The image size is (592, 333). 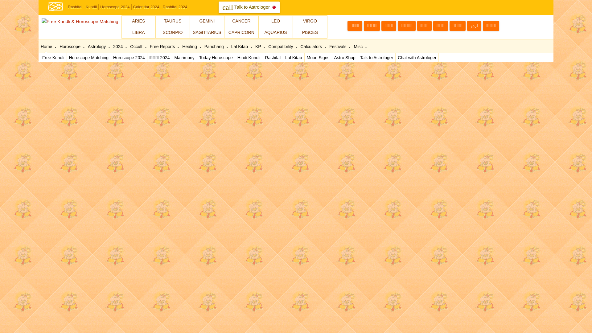 I want to click on TAURUS, so click(x=172, y=21).